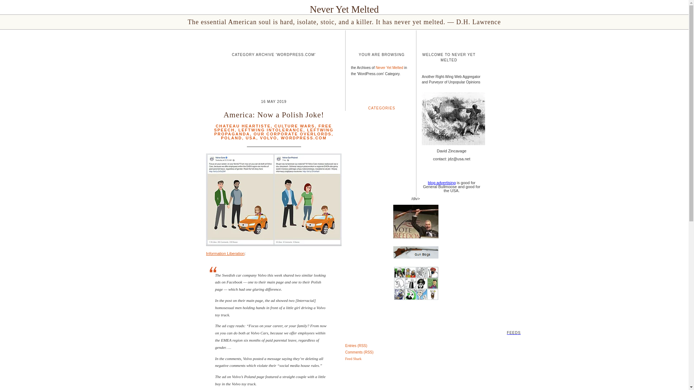 The height and width of the screenshot is (390, 694). What do you see at coordinates (274, 132) in the screenshot?
I see `LEFTWING PROPAGANDA` at bounding box center [274, 132].